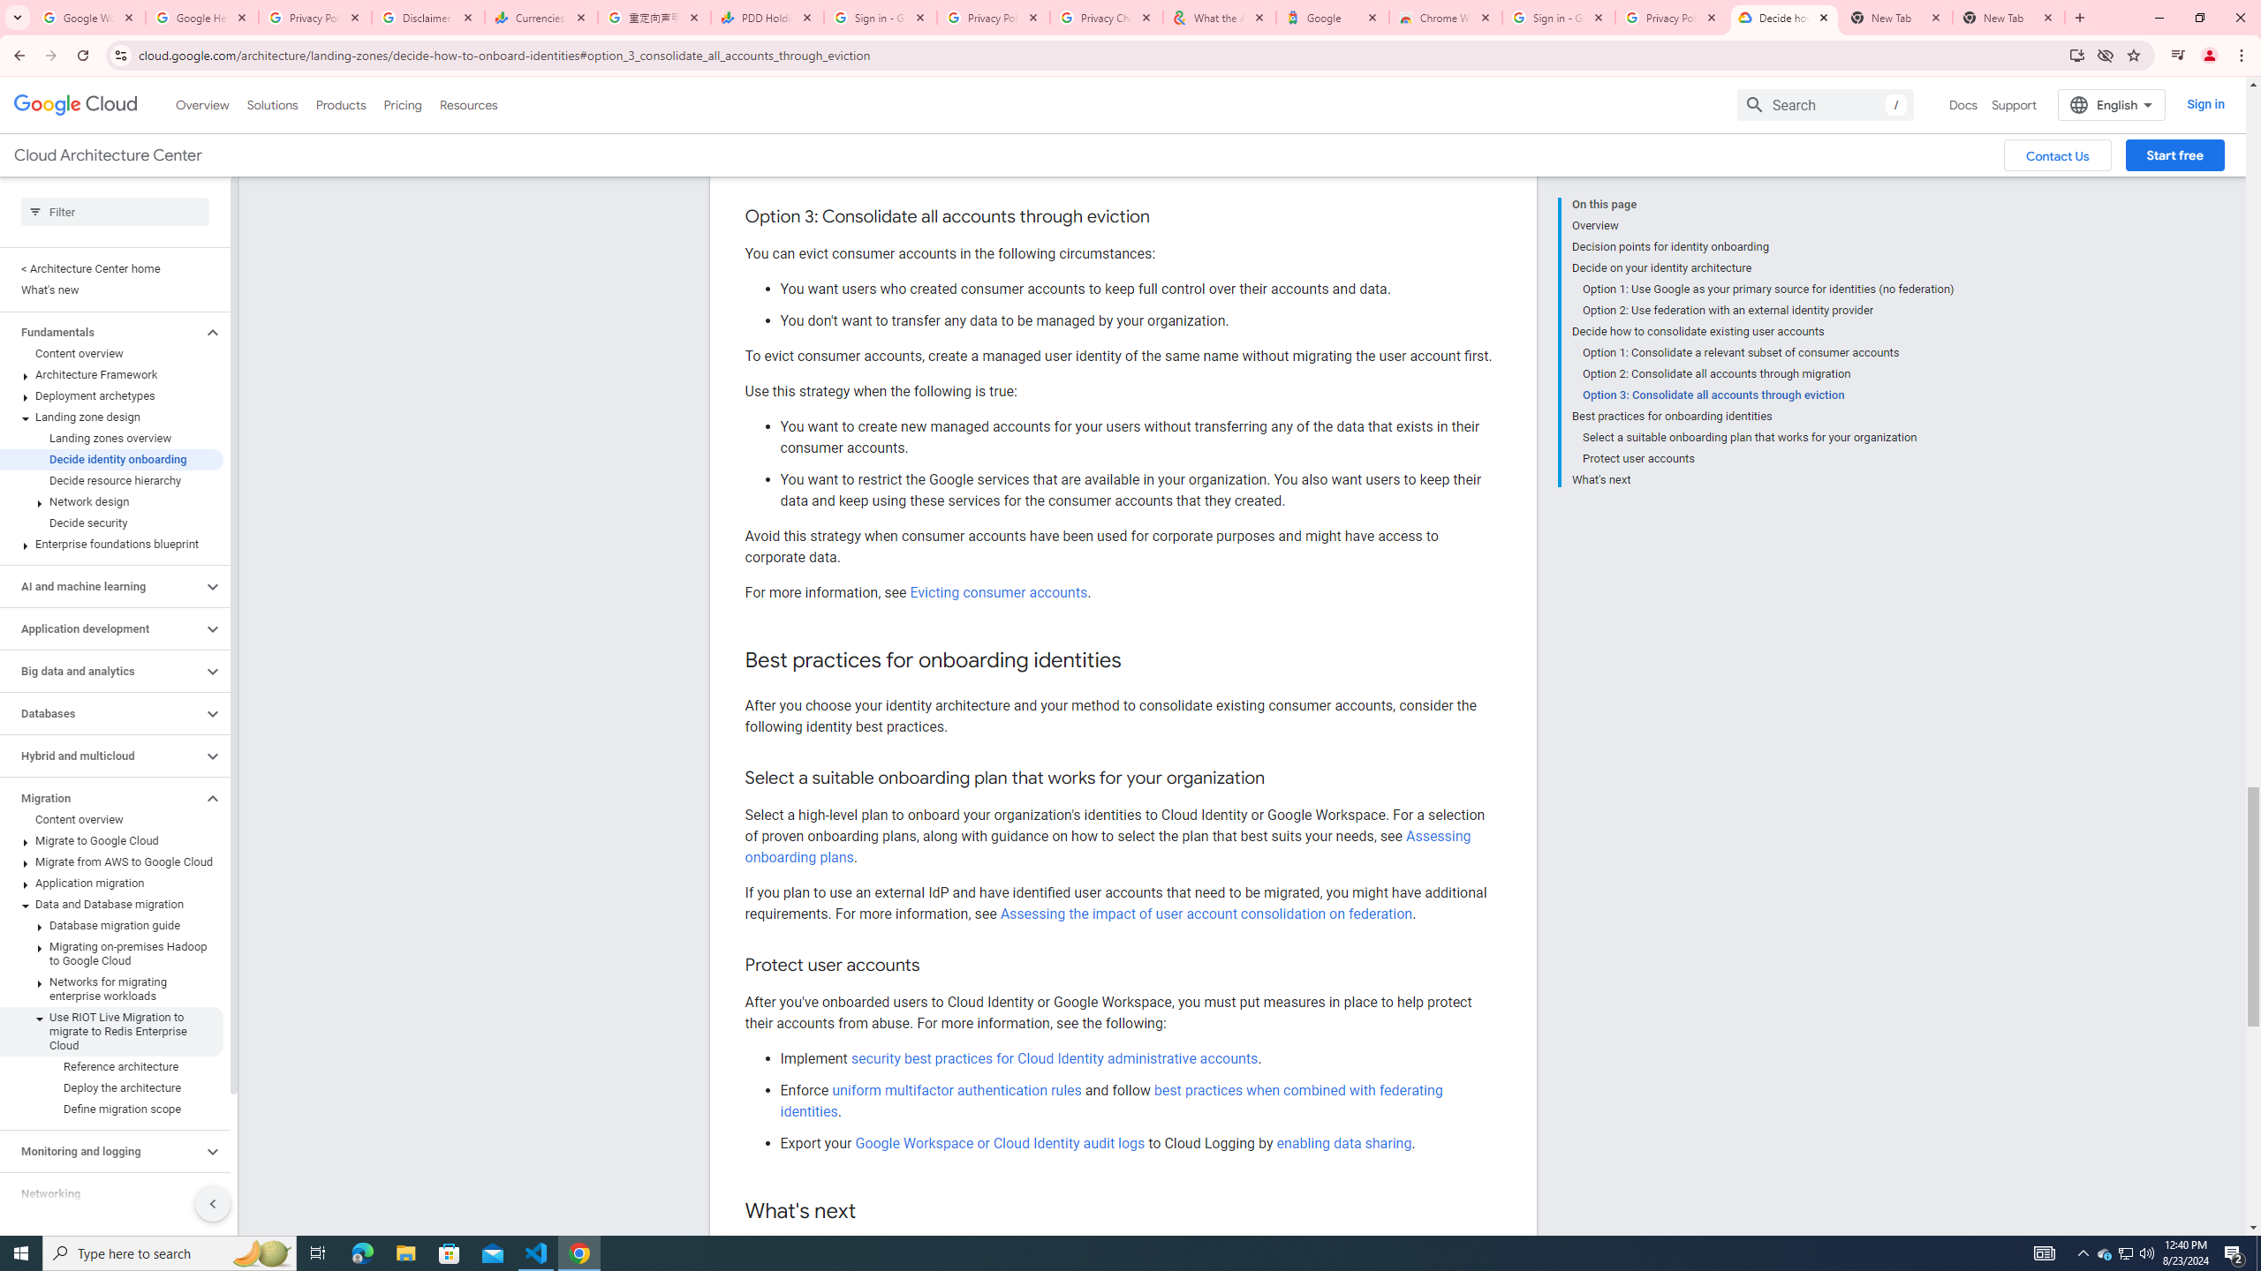  What do you see at coordinates (101, 798) in the screenshot?
I see `Migration` at bounding box center [101, 798].